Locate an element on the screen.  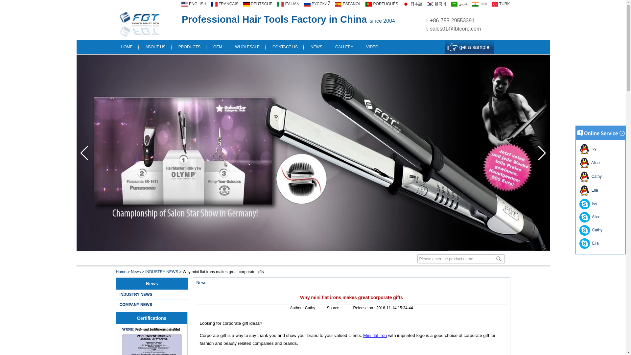
China COMPANY NEWS manufacturer is located at coordinates (136, 305).